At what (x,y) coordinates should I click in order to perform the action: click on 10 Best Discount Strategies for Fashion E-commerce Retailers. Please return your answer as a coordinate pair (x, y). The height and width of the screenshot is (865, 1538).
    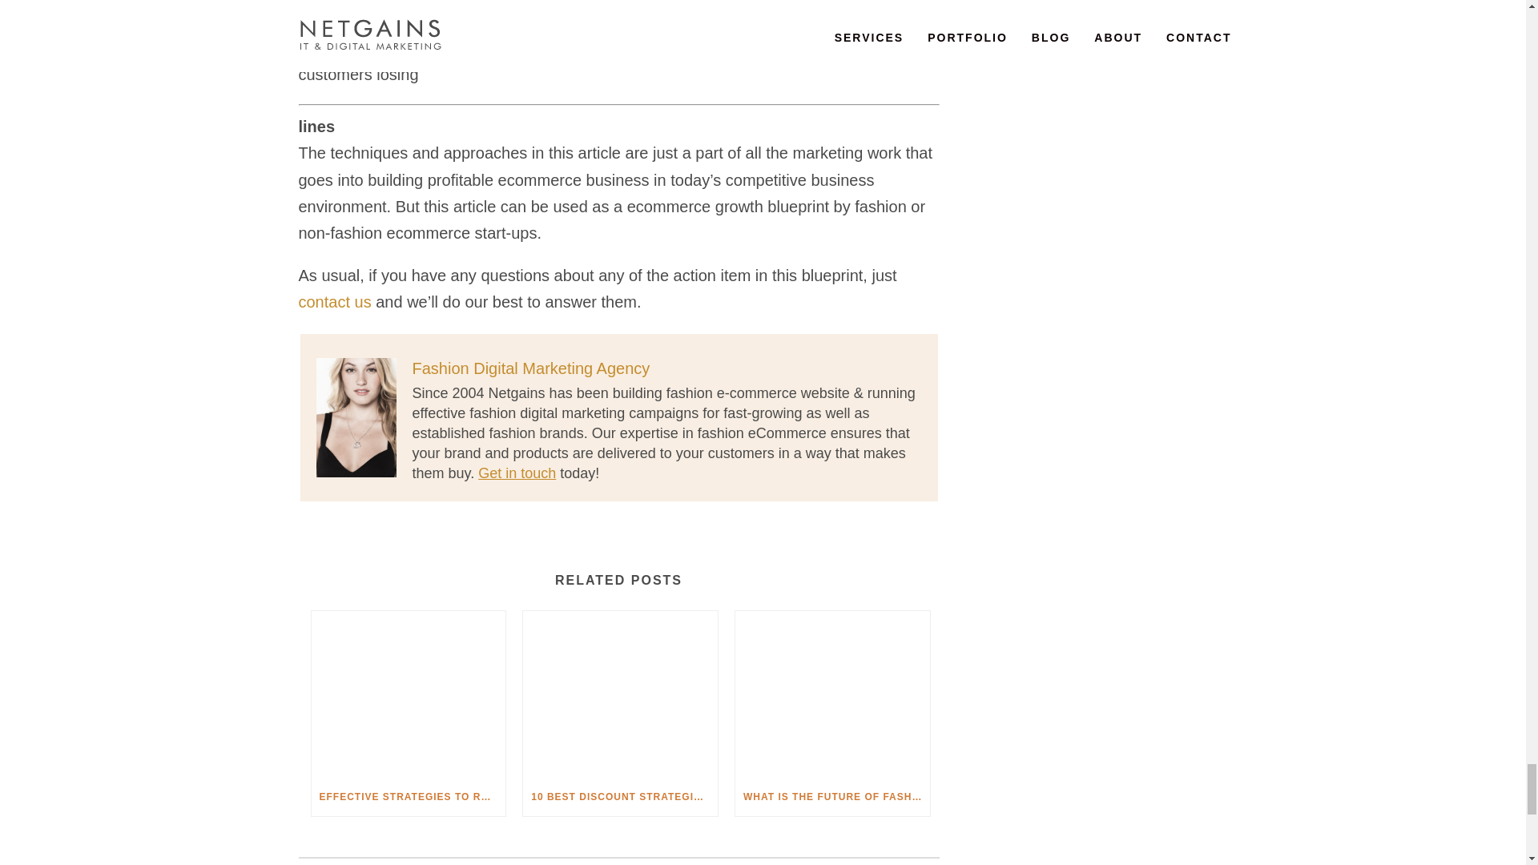
    Looking at the image, I should click on (620, 694).